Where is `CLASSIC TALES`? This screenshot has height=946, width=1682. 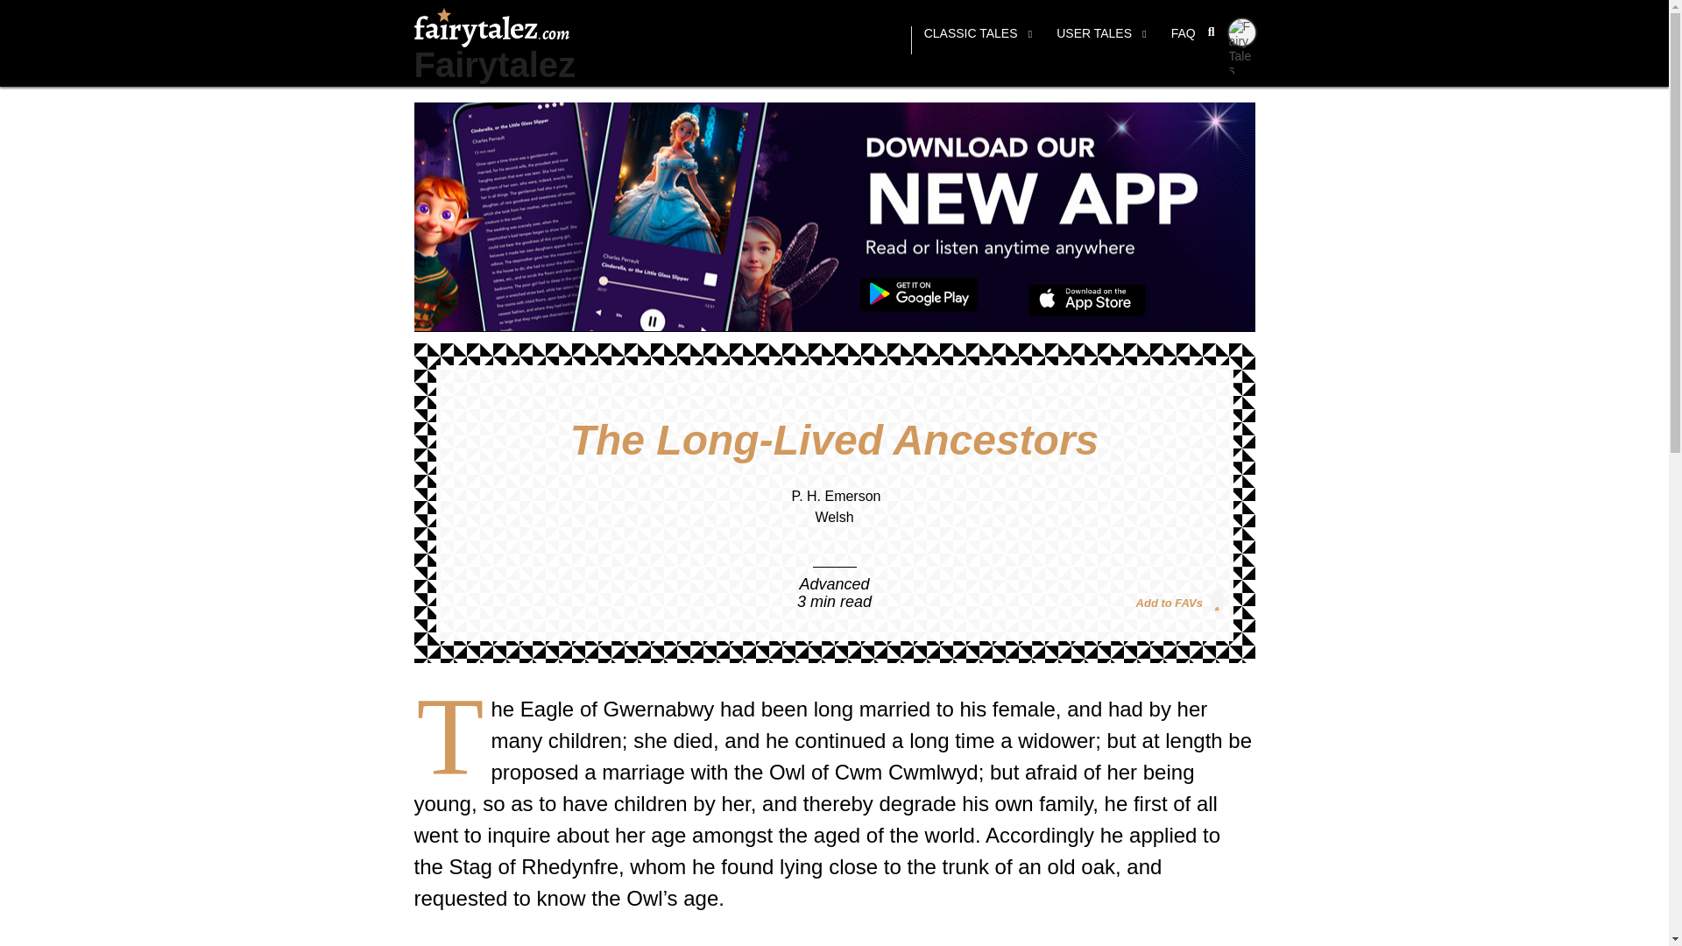
CLASSIC TALES is located at coordinates (978, 40).